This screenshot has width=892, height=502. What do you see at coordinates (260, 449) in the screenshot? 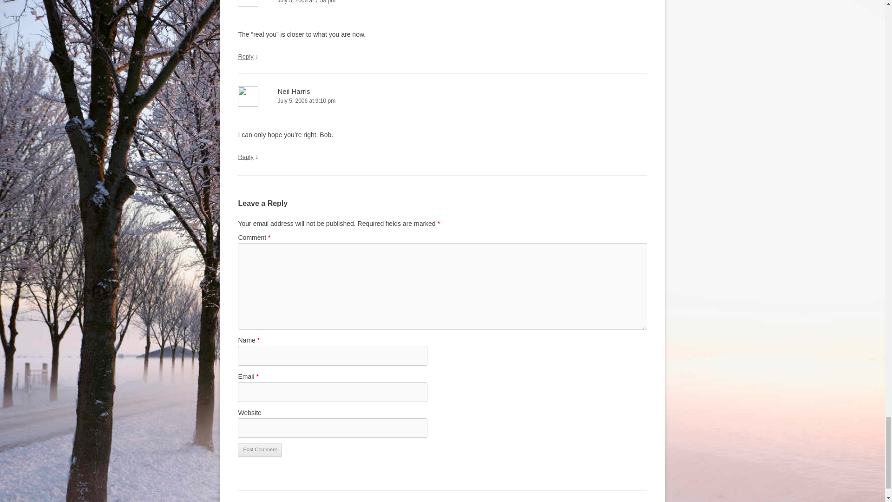
I see `Post Comment` at bounding box center [260, 449].